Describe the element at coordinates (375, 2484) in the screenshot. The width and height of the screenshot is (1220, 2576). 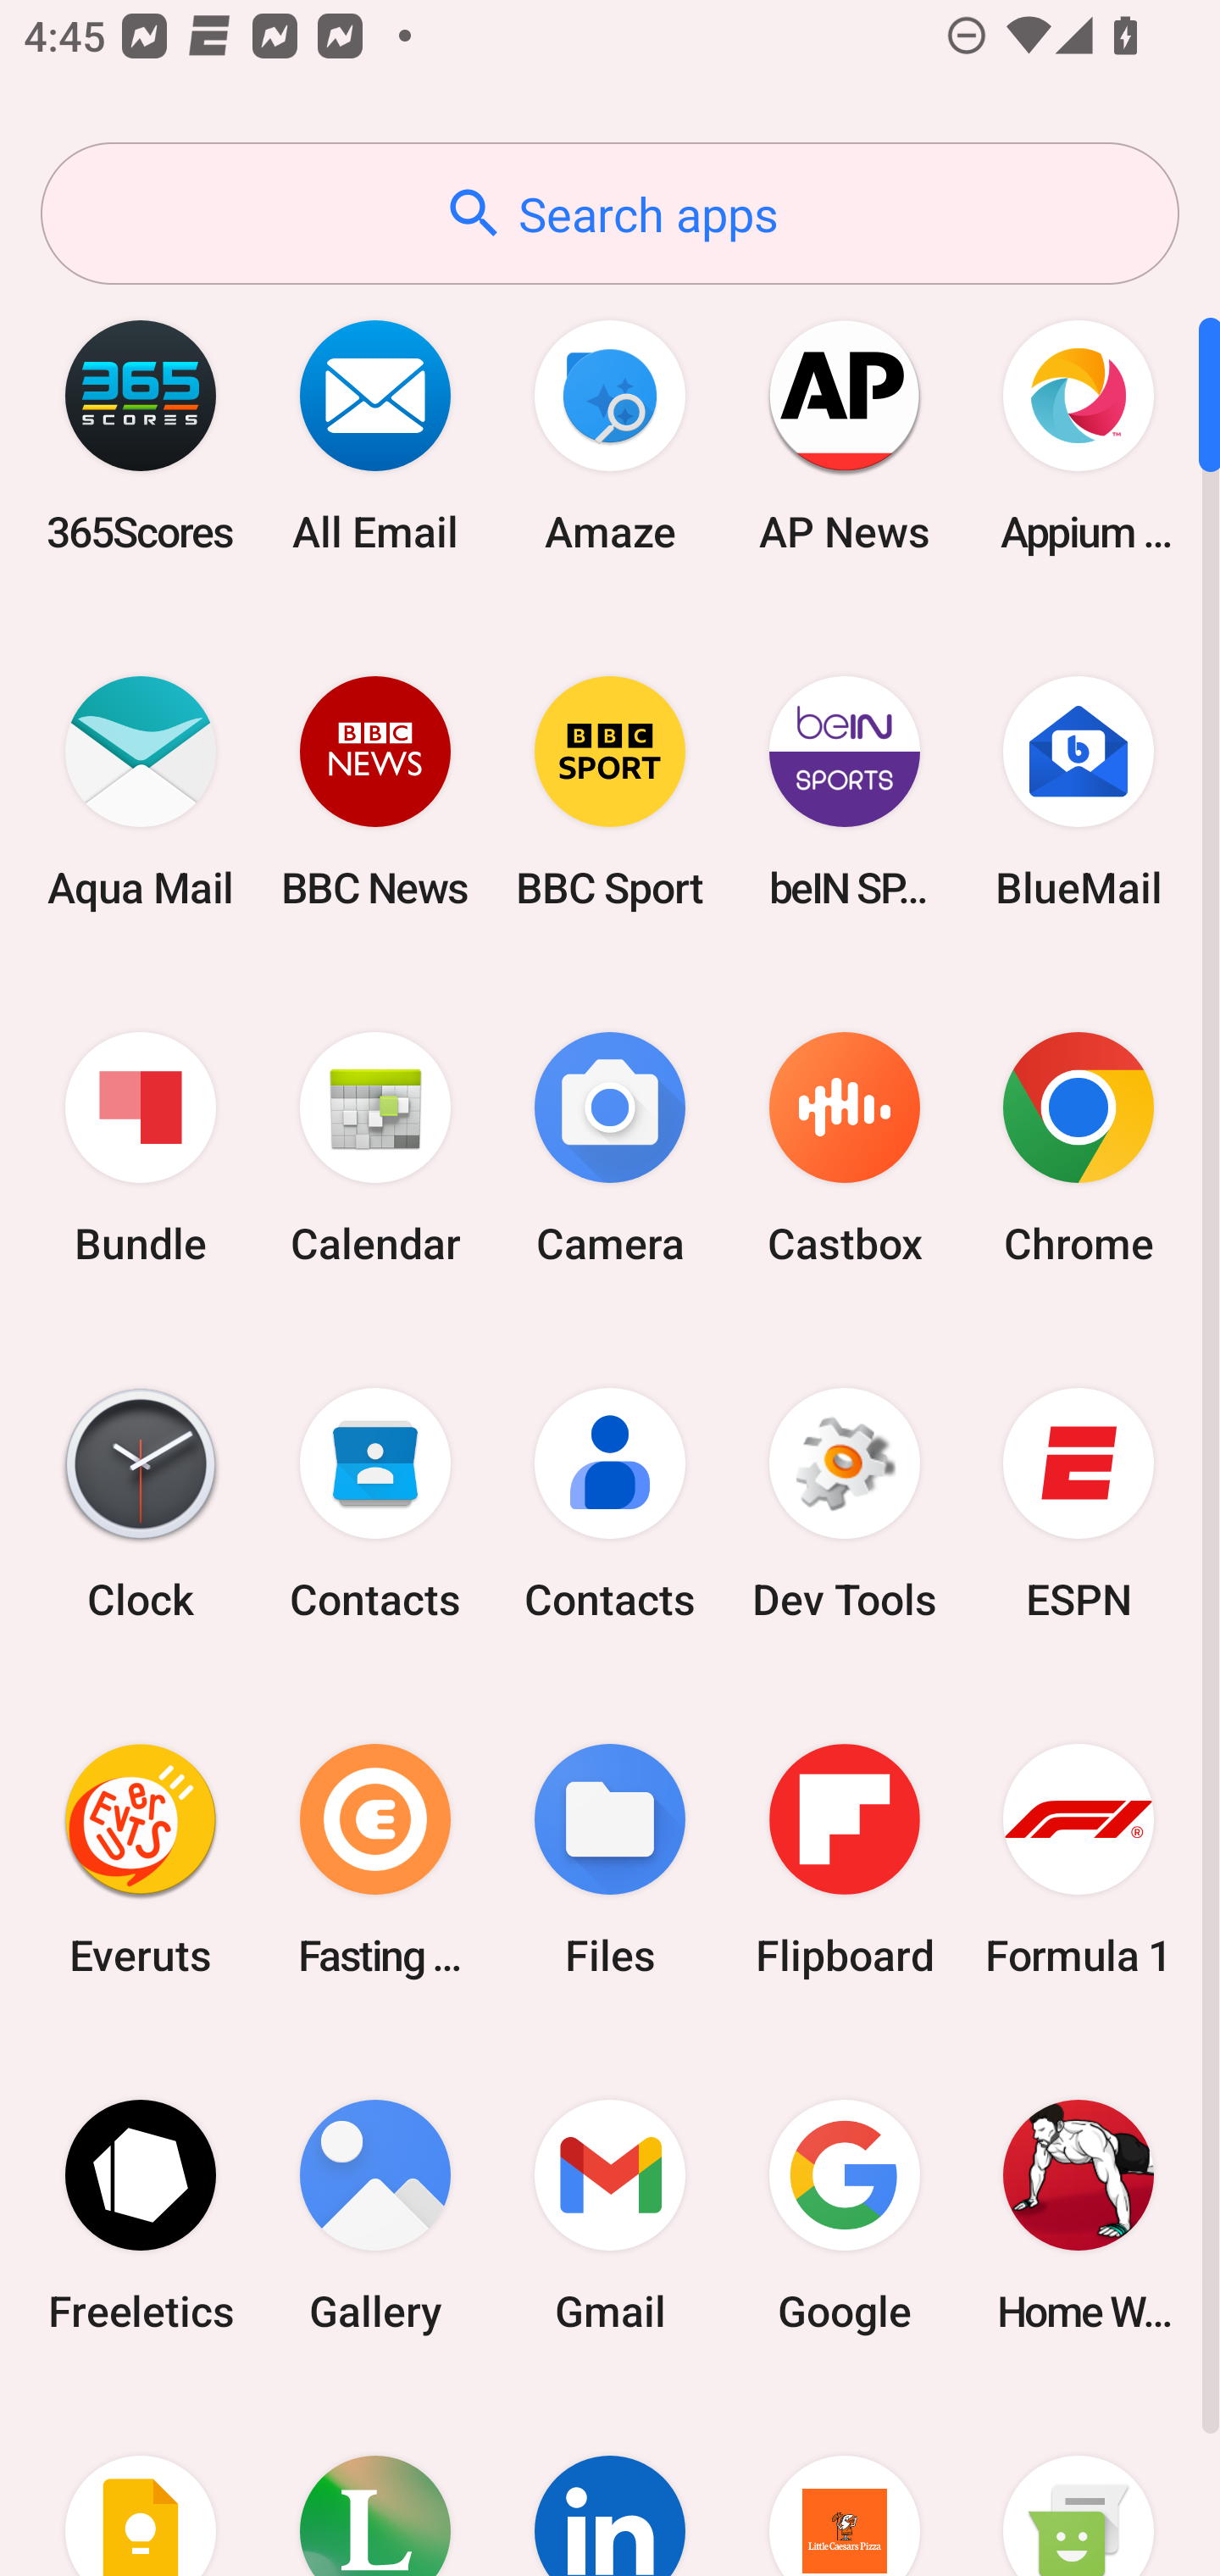
I see `Lifesum` at that location.